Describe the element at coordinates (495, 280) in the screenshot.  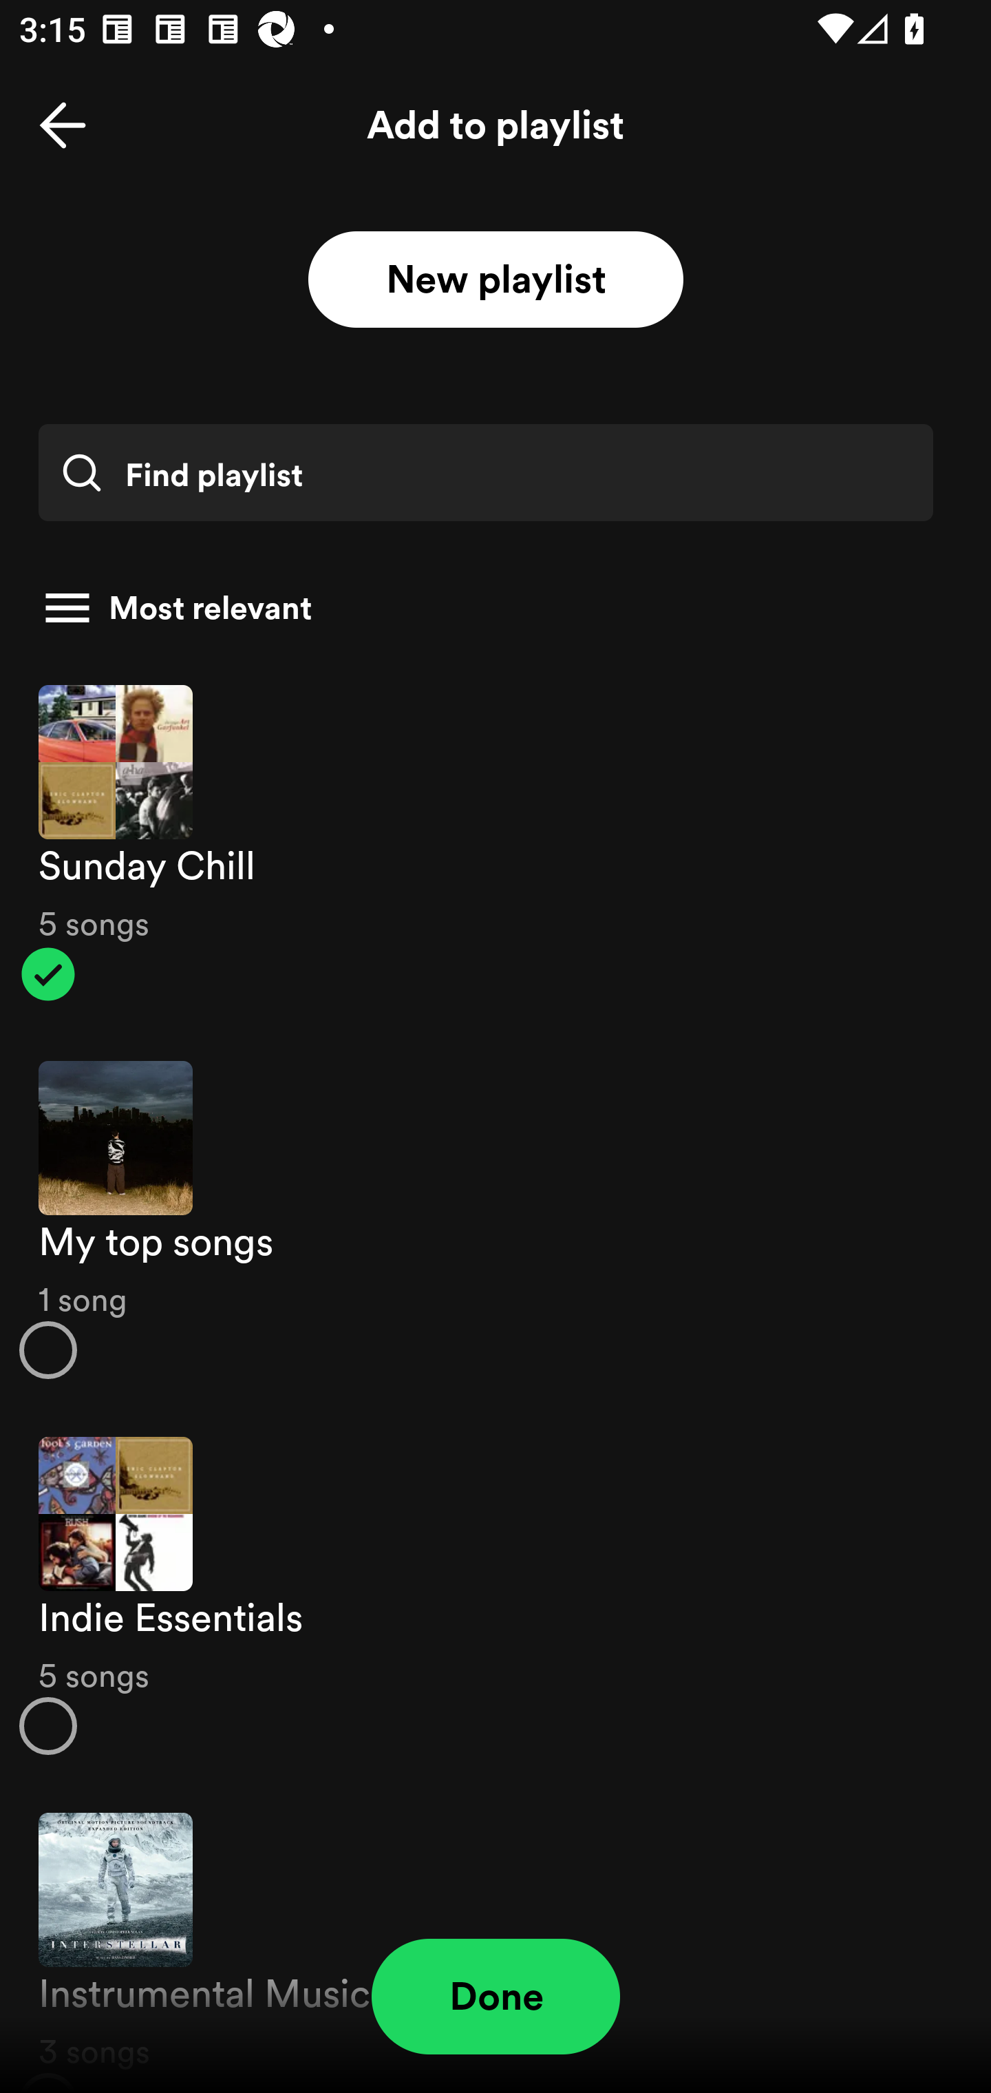
I see `New playlist` at that location.